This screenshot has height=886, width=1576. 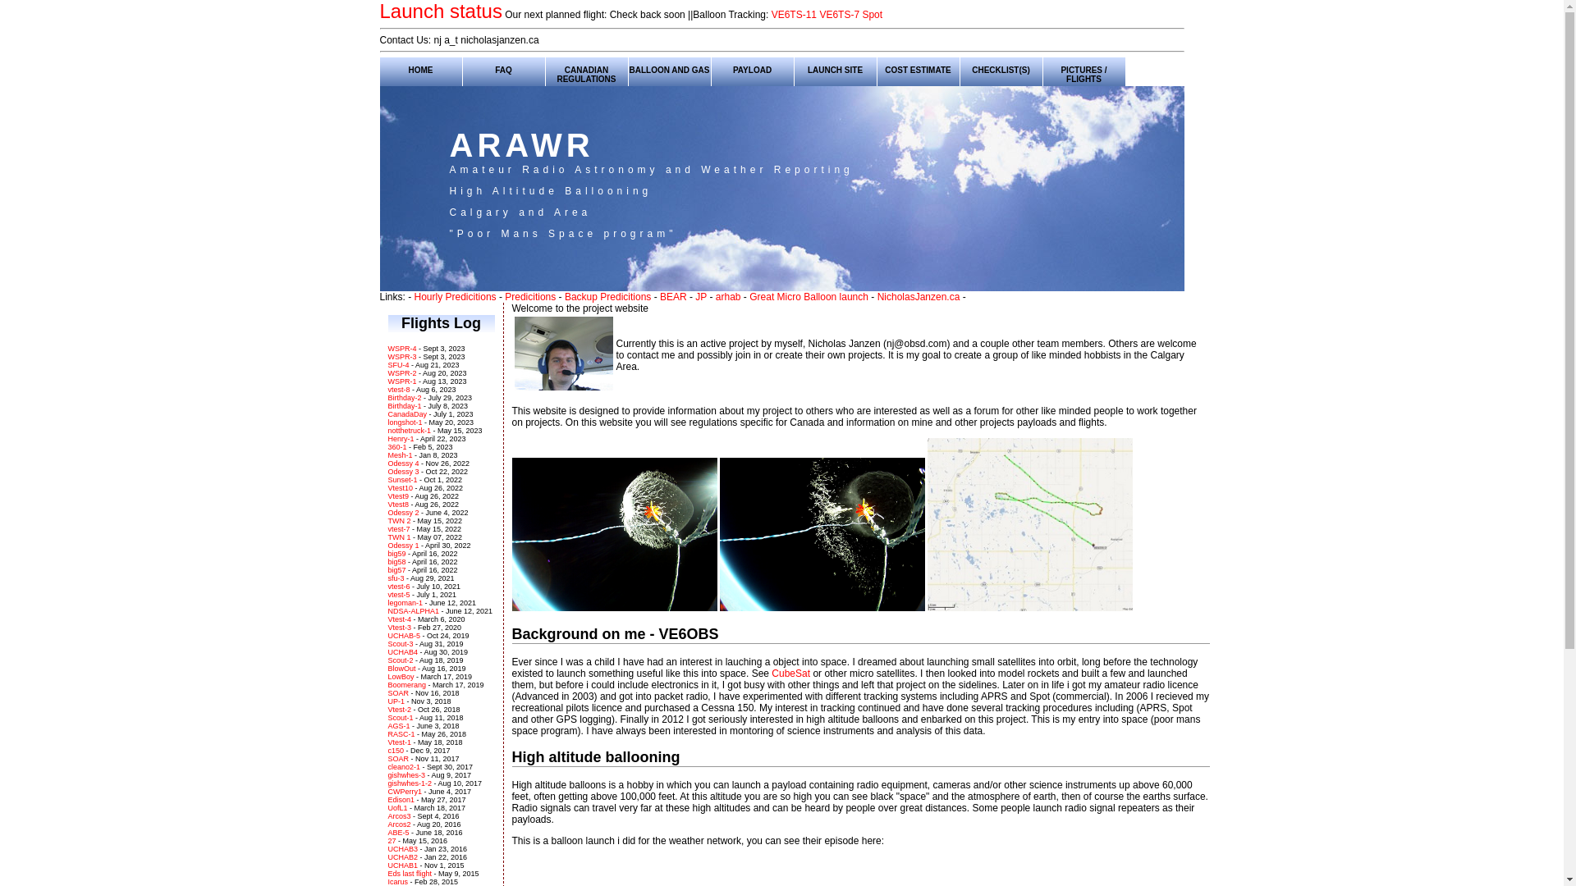 What do you see at coordinates (401, 373) in the screenshot?
I see `WSPR-2` at bounding box center [401, 373].